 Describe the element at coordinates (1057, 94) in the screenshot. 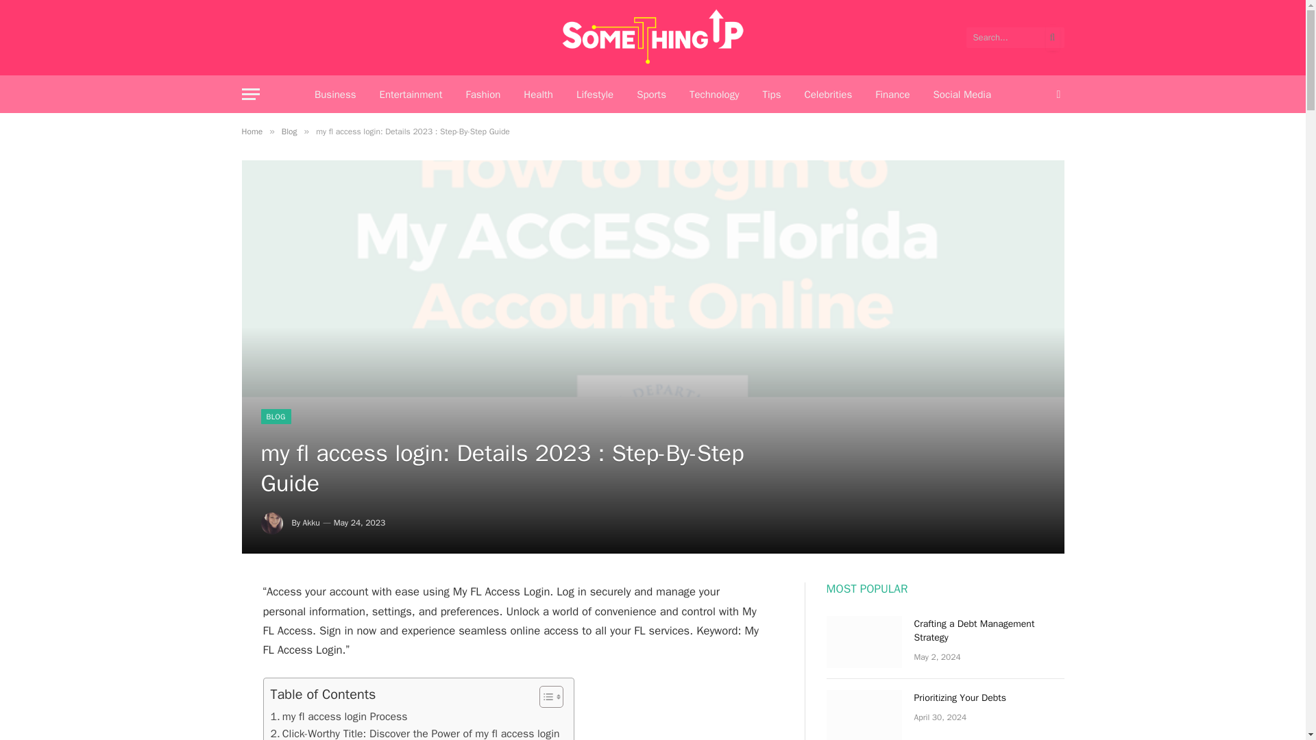

I see `Switch to Dark Design - easier on eyes.` at that location.